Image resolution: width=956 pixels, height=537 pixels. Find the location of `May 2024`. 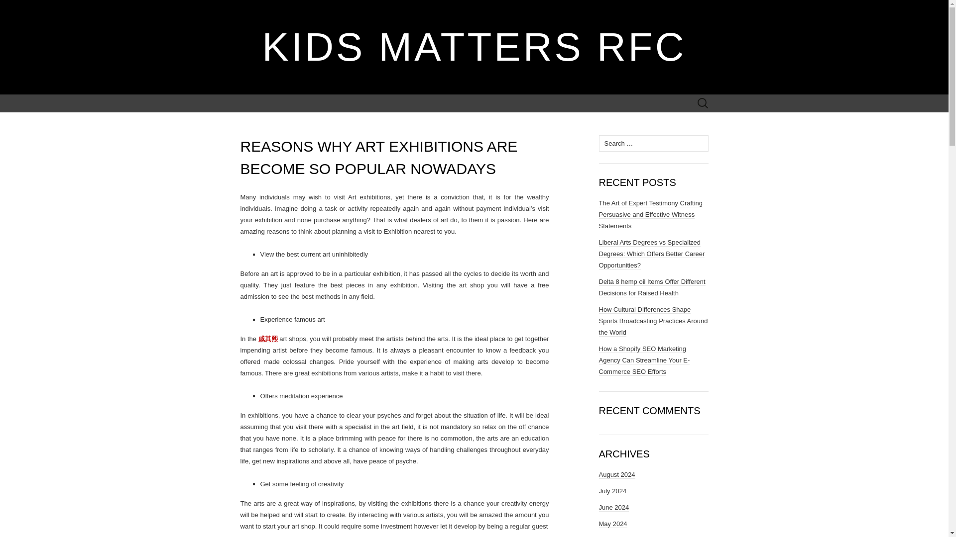

May 2024 is located at coordinates (612, 524).